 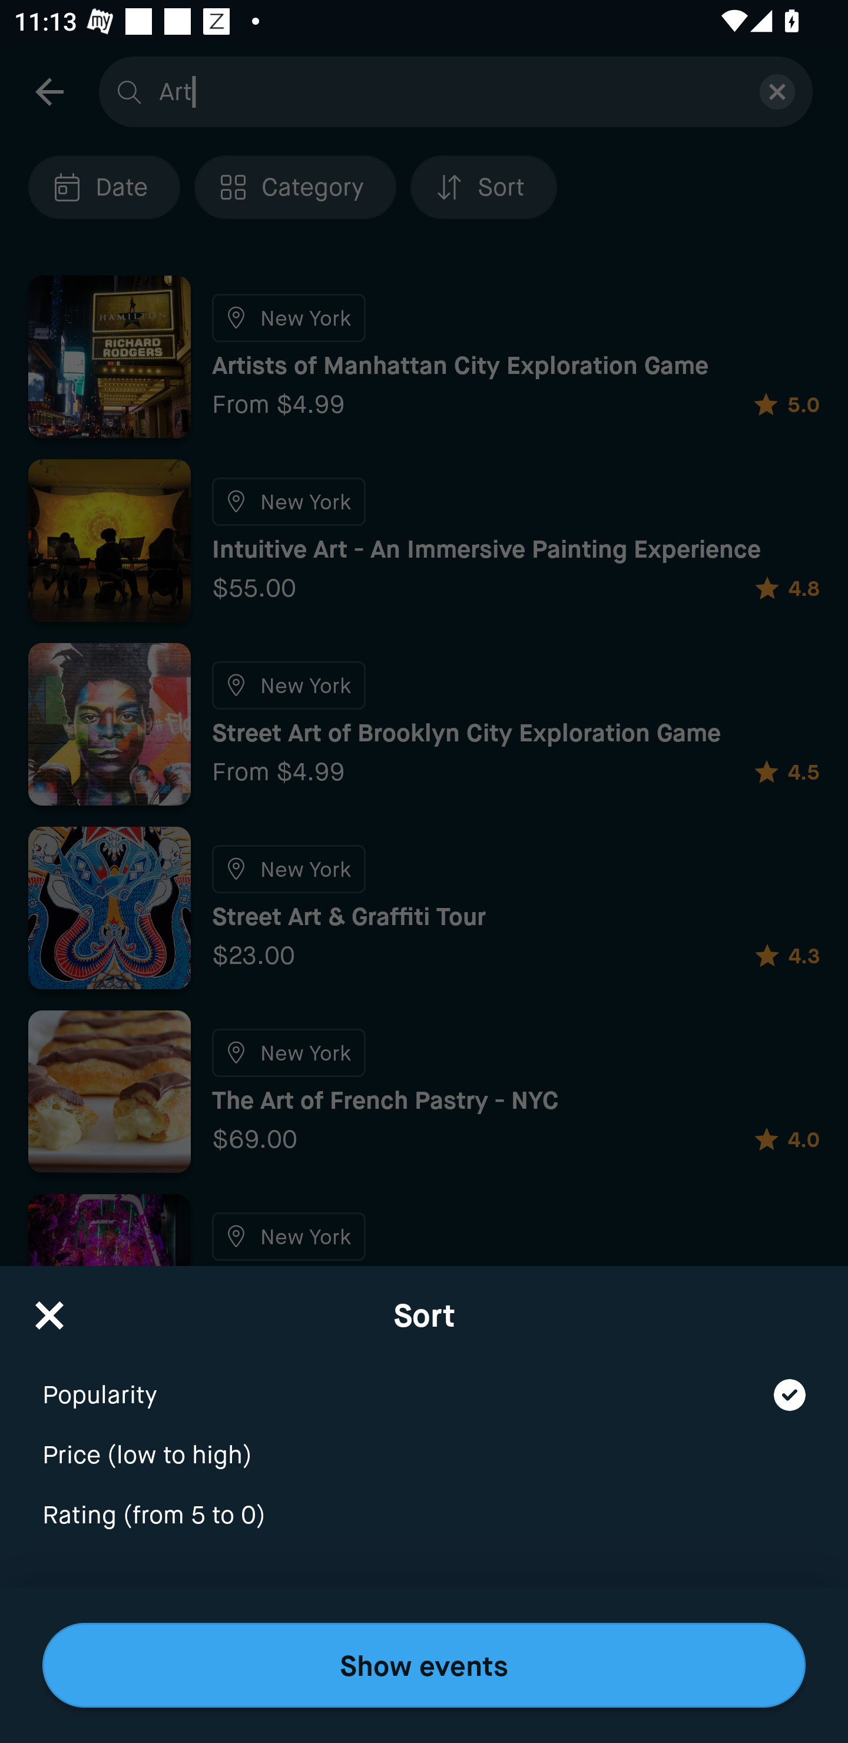 I want to click on Popularity Selected Icon, so click(x=424, y=1381).